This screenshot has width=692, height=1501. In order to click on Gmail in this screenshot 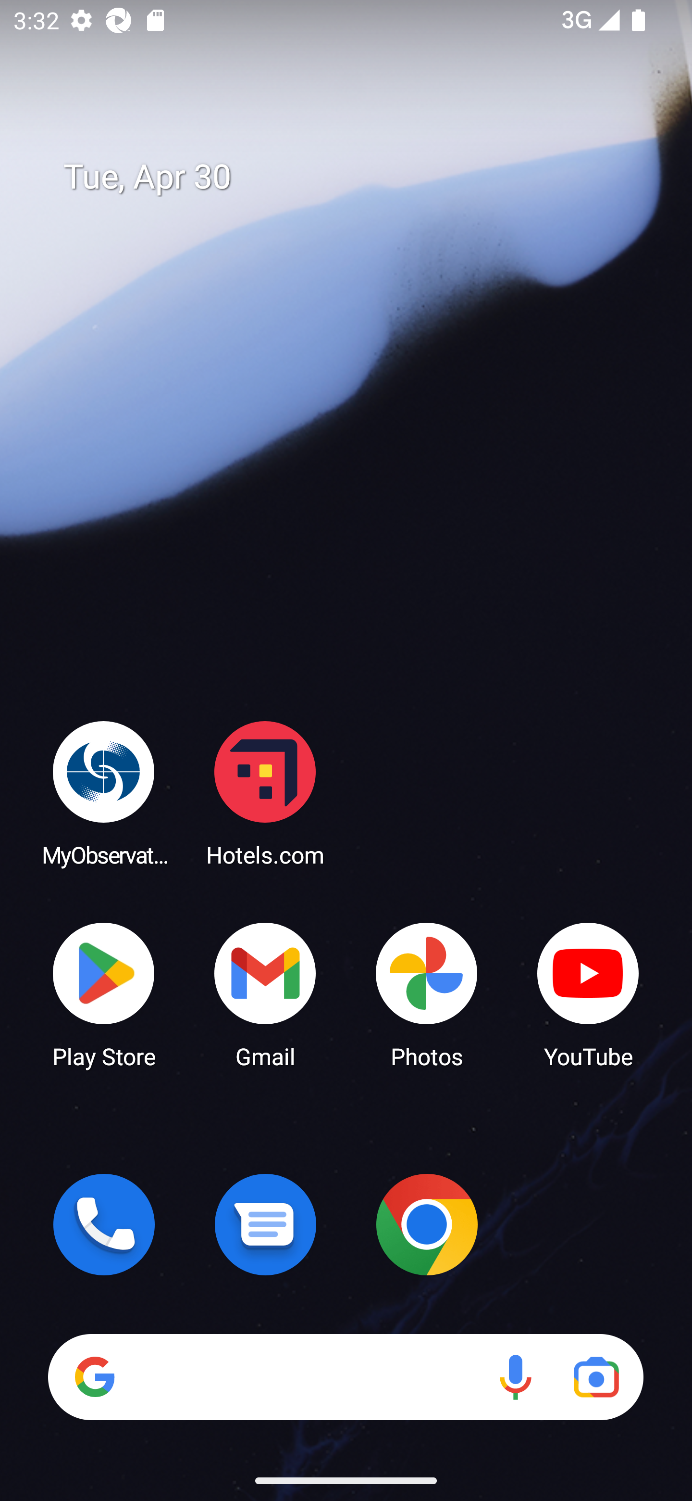, I will do `click(265, 994)`.